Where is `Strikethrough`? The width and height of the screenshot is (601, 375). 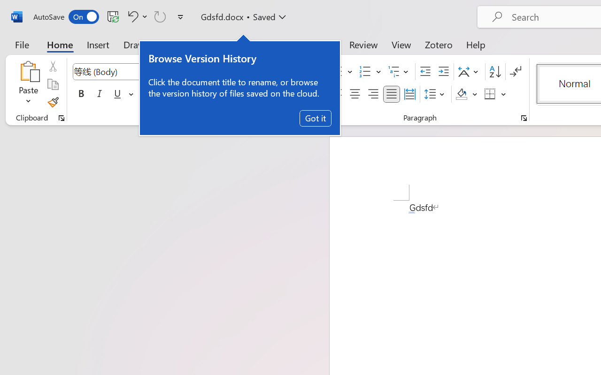 Strikethrough is located at coordinates (146, 94).